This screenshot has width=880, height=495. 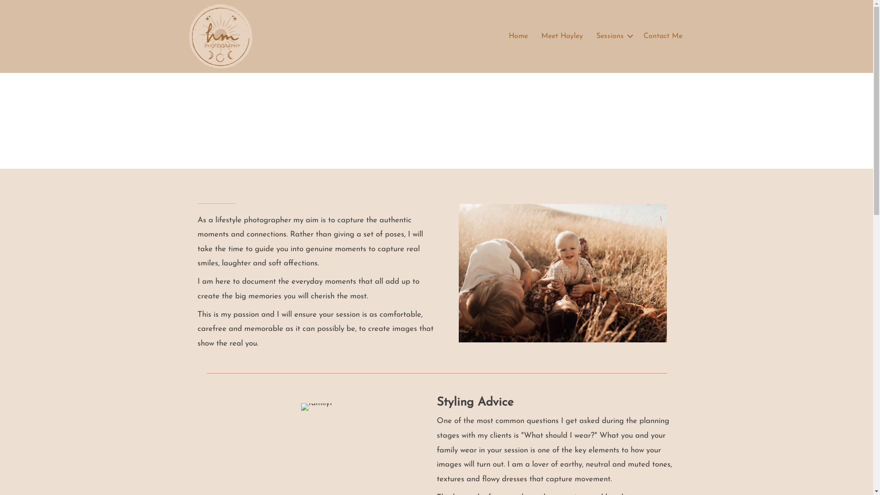 What do you see at coordinates (663, 36) in the screenshot?
I see `Contact Me` at bounding box center [663, 36].